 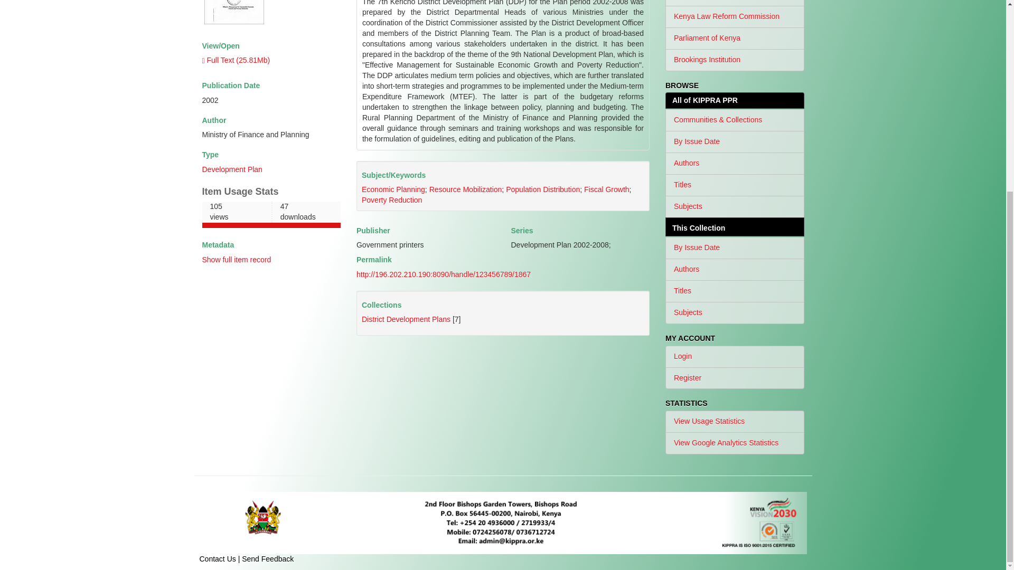 I want to click on Resource Mobilization, so click(x=606, y=189).